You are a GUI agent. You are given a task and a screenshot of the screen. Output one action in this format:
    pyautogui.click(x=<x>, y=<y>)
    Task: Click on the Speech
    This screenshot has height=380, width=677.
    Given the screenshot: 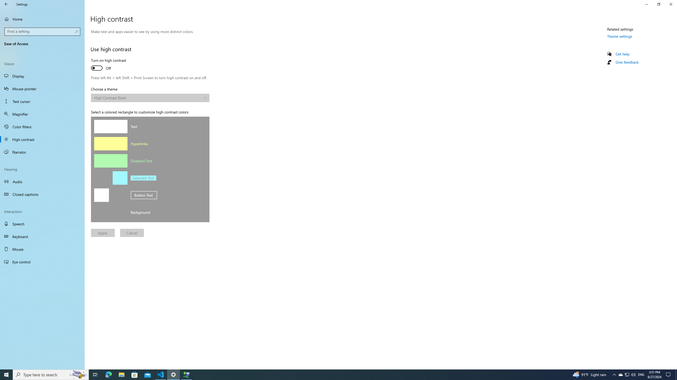 What is the action you would take?
    pyautogui.click(x=42, y=224)
    